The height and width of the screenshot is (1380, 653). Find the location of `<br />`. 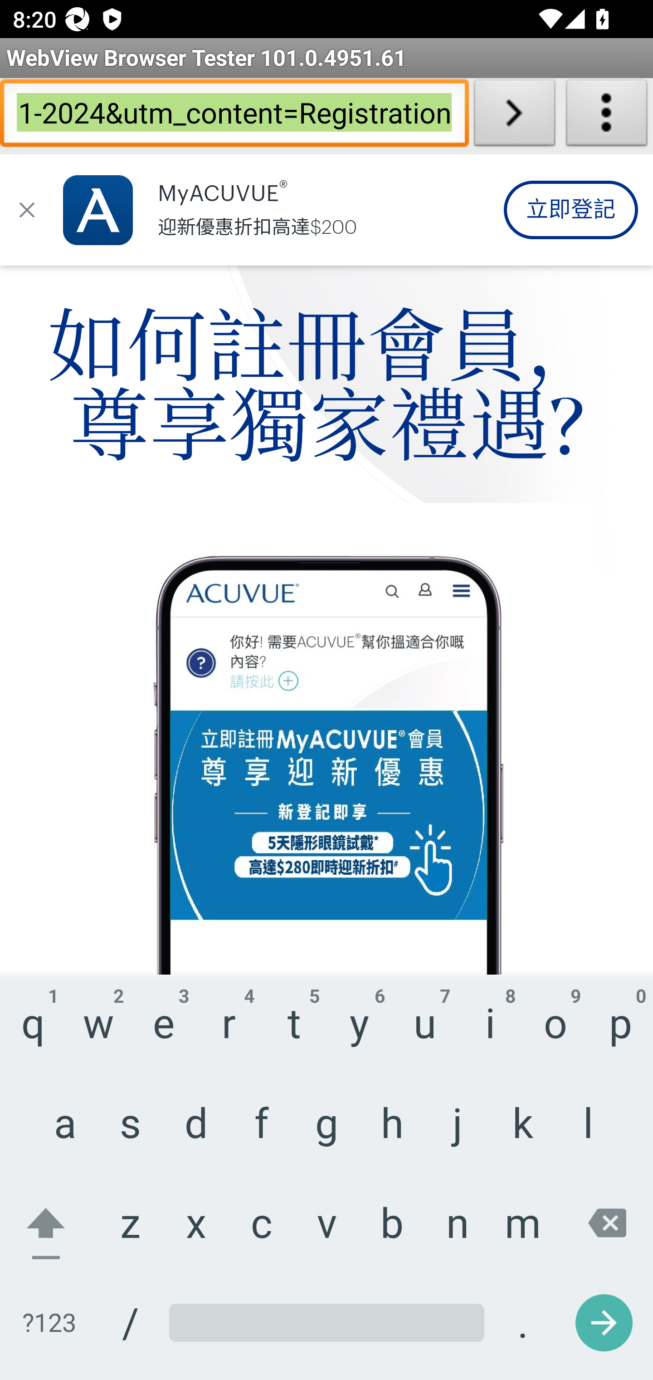

<br /> is located at coordinates (327, 206).